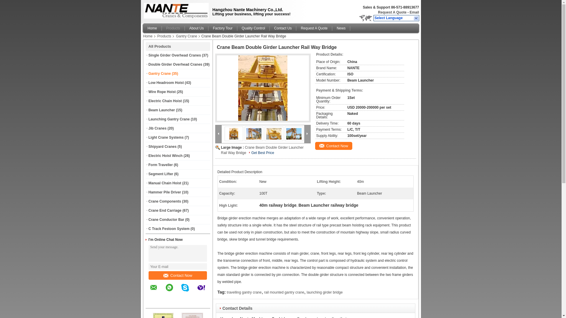  I want to click on Contact Us, so click(283, 28).